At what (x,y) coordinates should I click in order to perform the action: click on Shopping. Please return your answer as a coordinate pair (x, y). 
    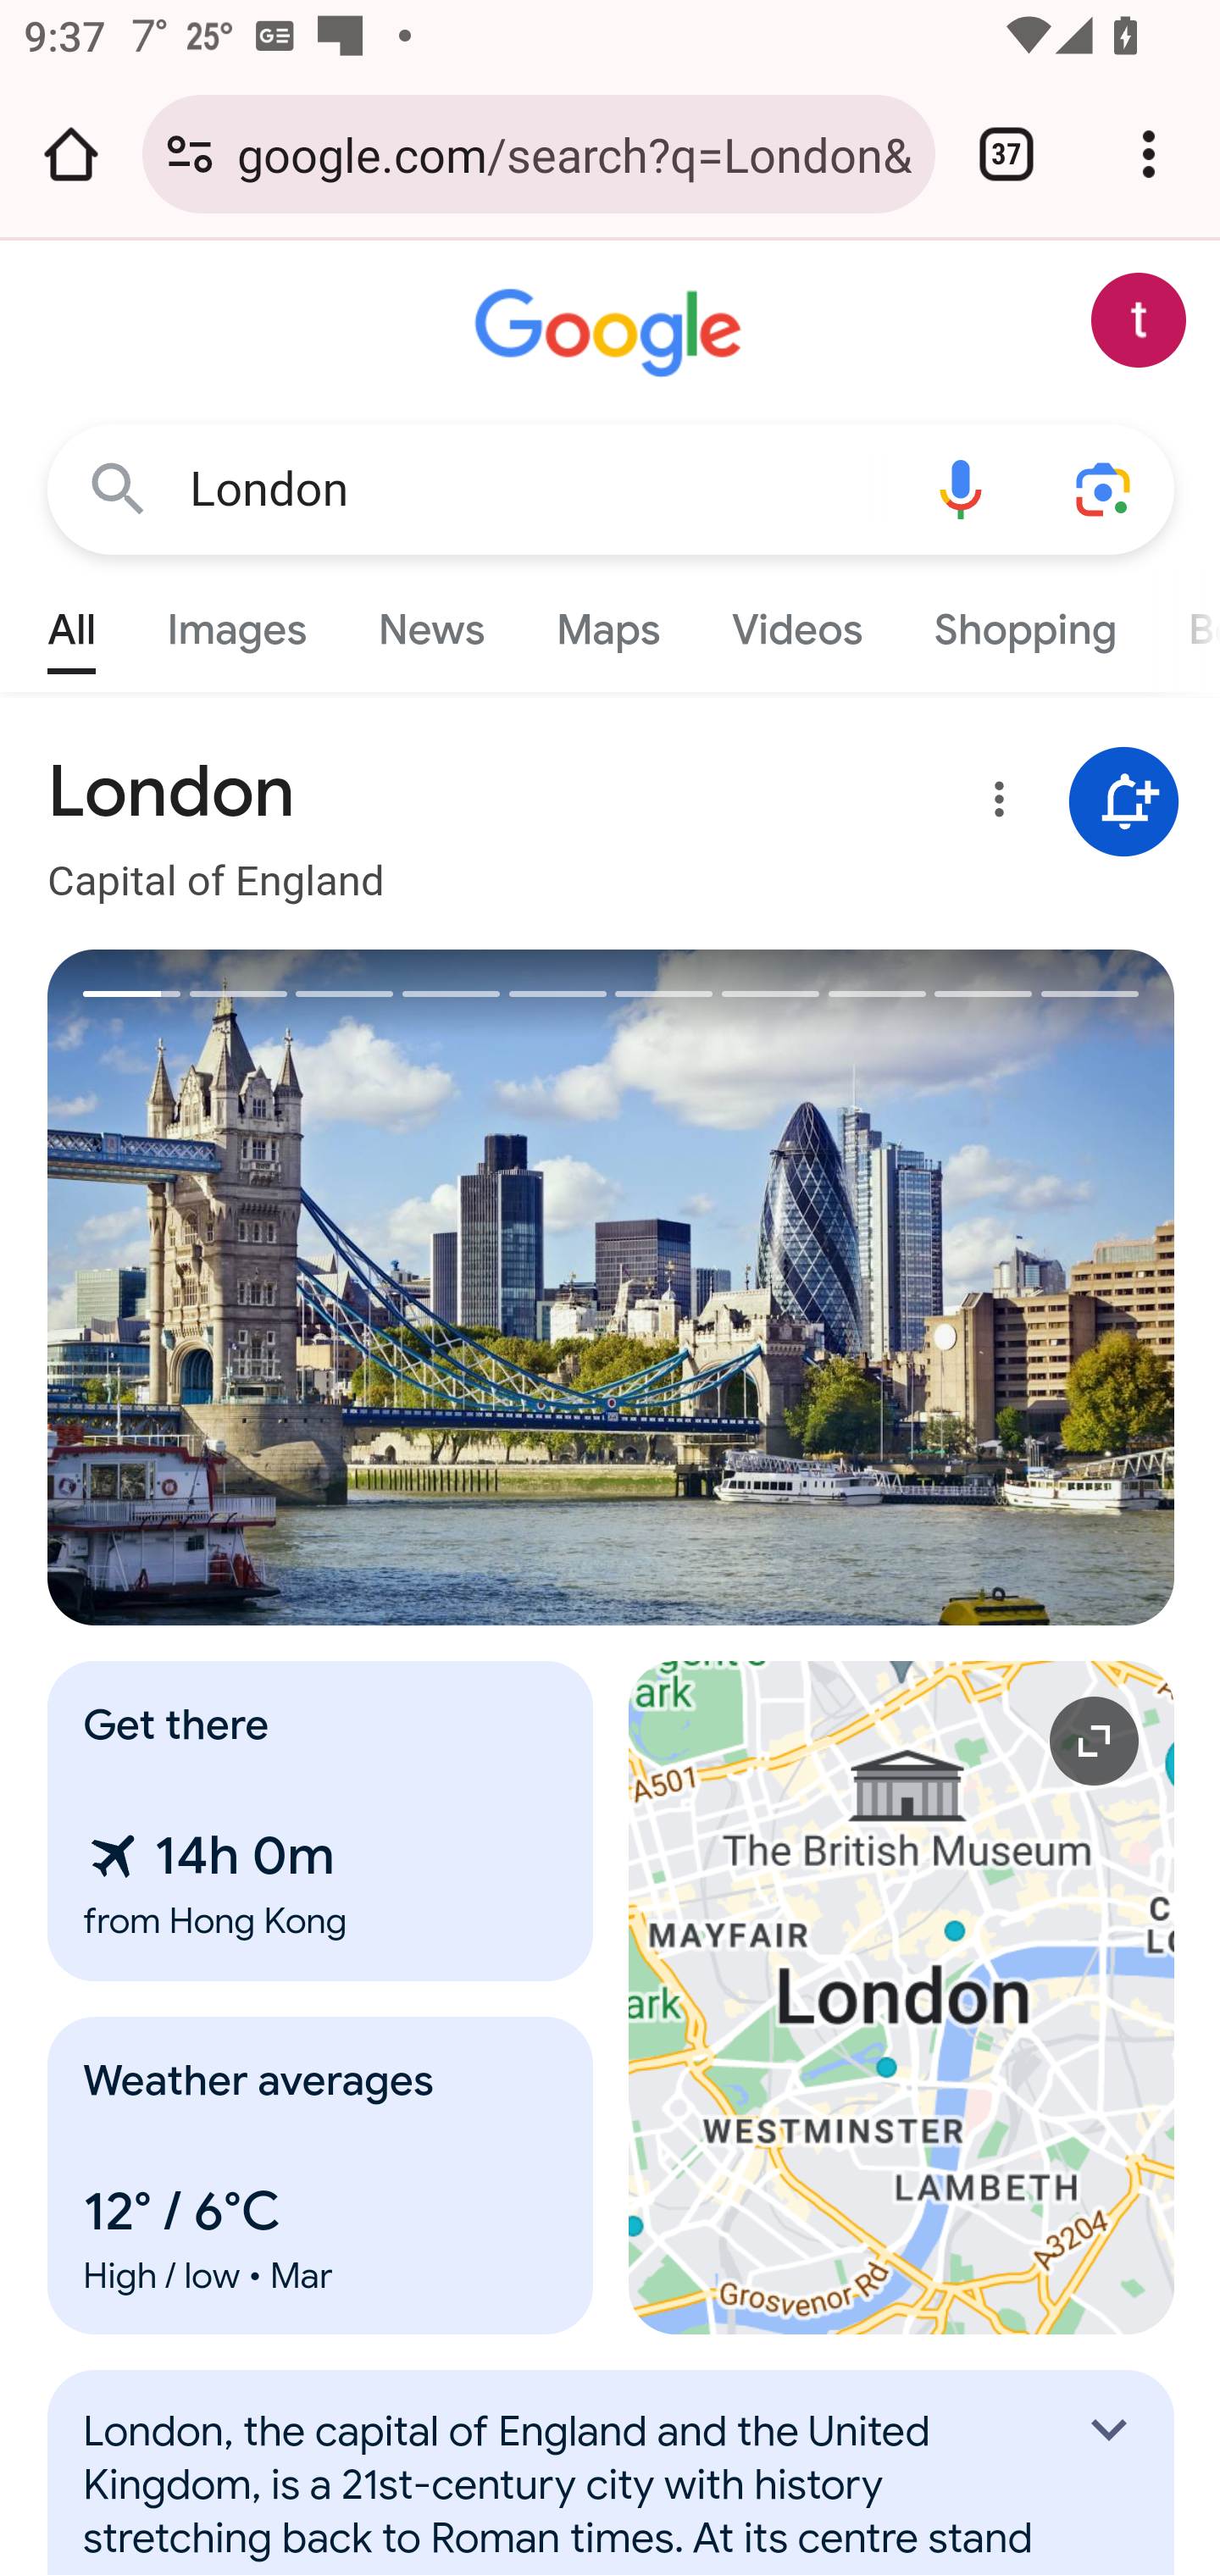
    Looking at the image, I should click on (1023, 622).